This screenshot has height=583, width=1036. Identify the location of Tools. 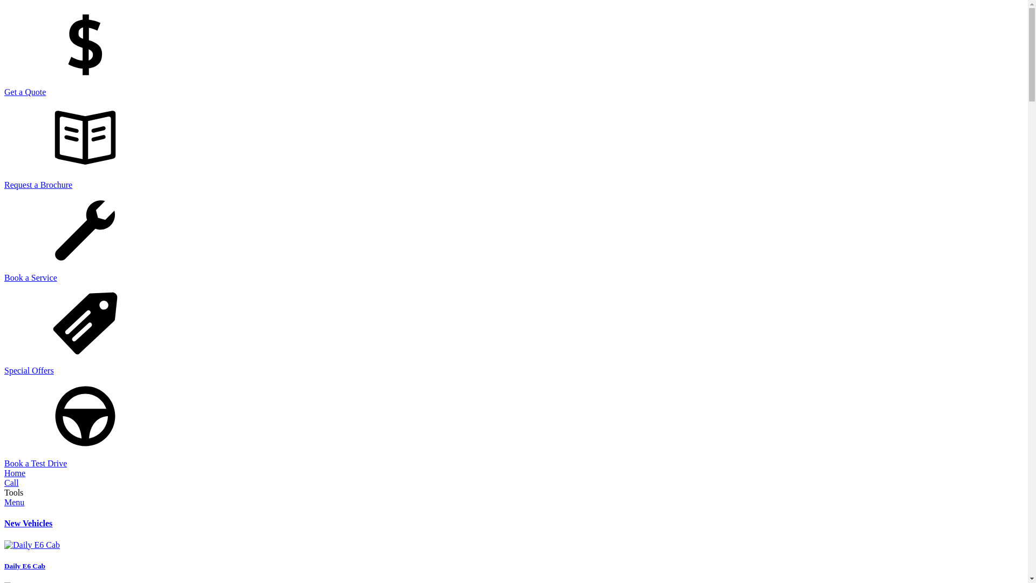
(14, 492).